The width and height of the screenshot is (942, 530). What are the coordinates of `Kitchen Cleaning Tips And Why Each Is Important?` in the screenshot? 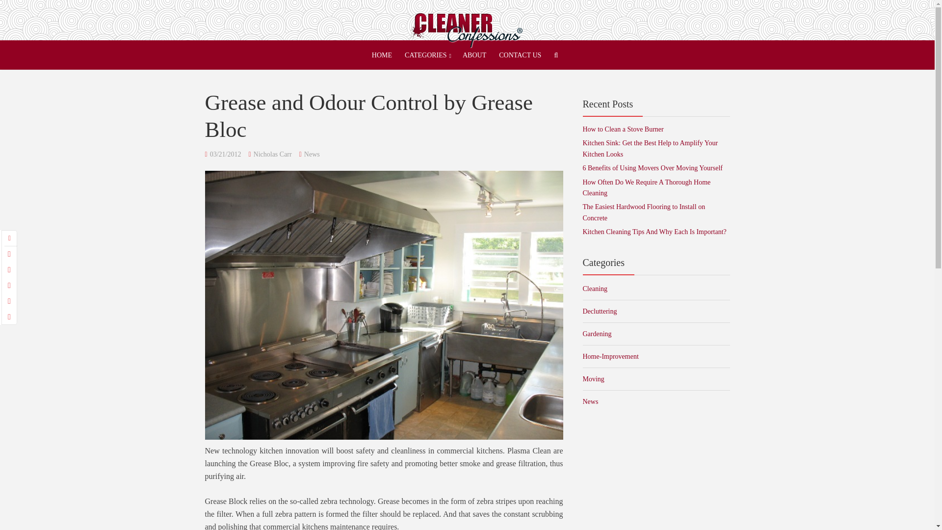 It's located at (654, 232).